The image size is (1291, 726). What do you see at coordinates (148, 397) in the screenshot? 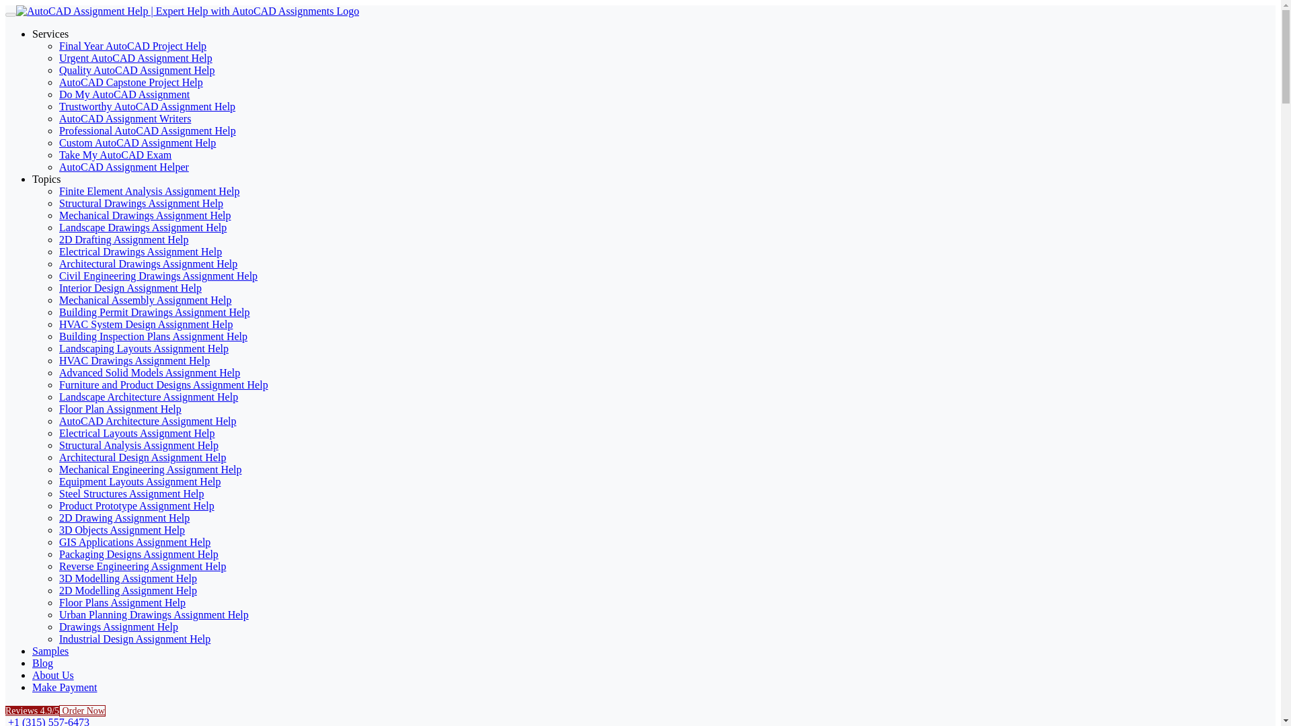
I see `Landscape Architecture Assignment Help` at bounding box center [148, 397].